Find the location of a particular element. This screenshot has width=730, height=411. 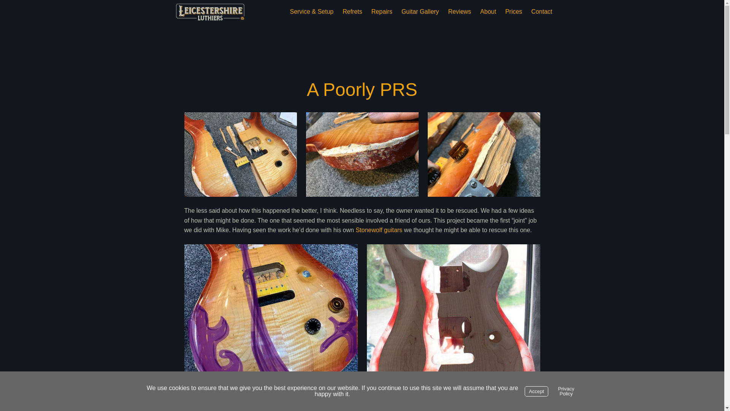

Contact is located at coordinates (541, 12).